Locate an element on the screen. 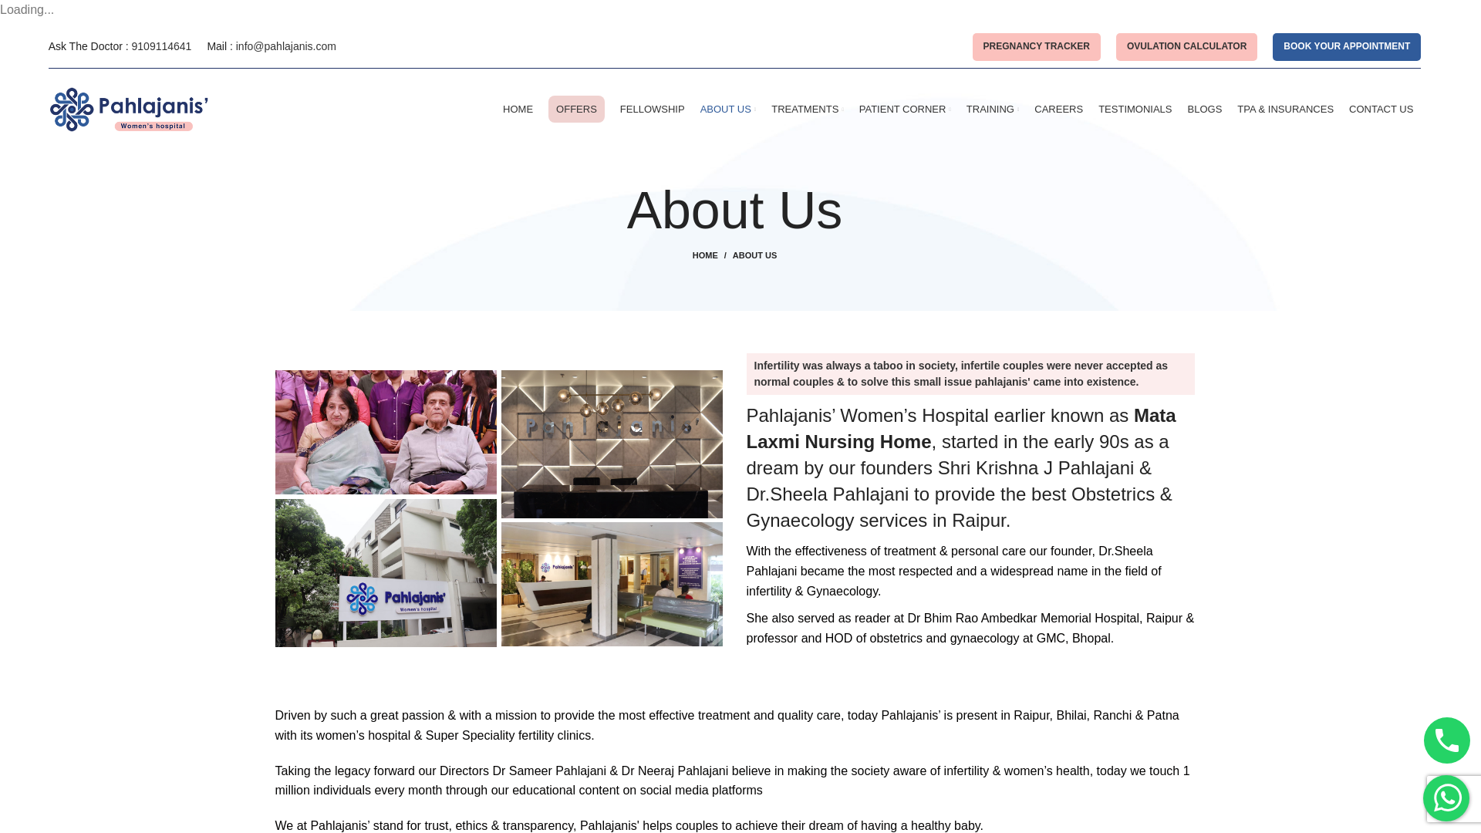  FELLOWSHIP is located at coordinates (653, 110).